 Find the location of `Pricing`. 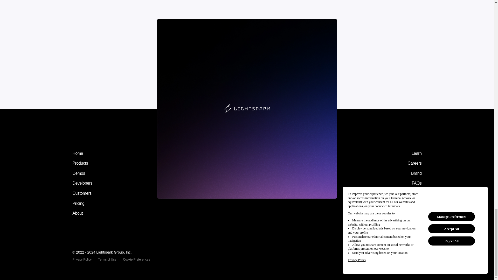

Pricing is located at coordinates (78, 203).